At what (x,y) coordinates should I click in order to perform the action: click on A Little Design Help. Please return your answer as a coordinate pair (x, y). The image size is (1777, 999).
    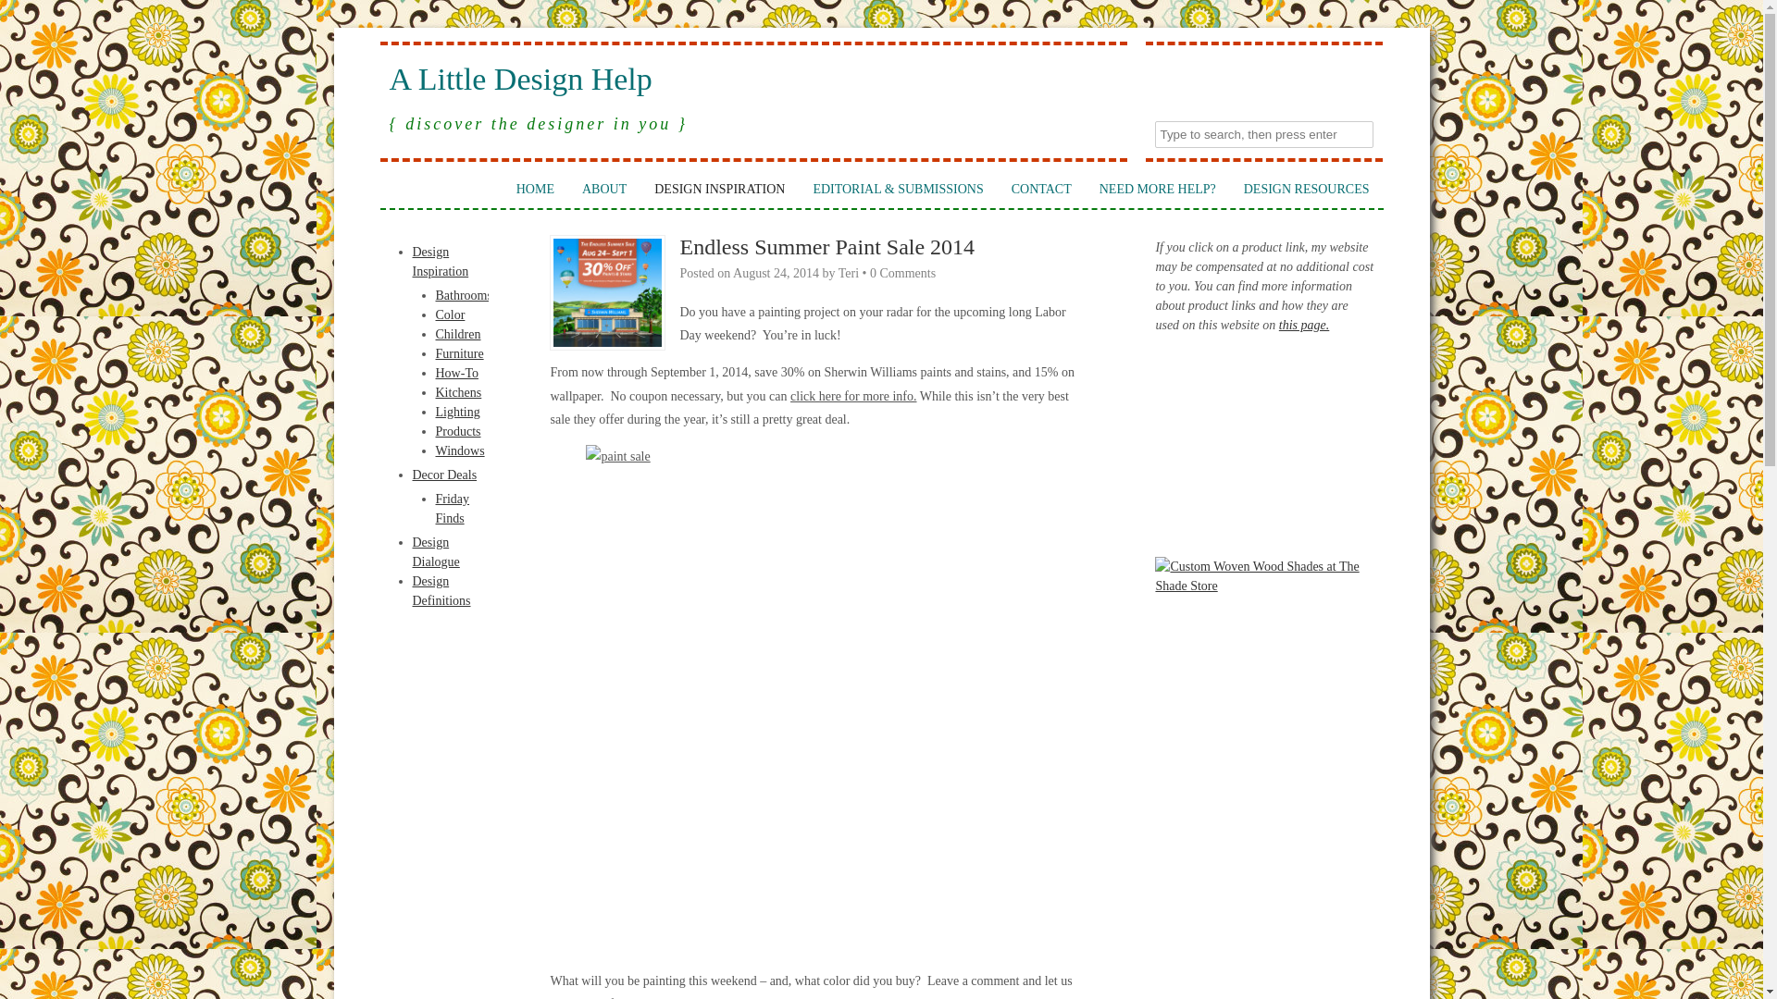
    Looking at the image, I should click on (753, 80).